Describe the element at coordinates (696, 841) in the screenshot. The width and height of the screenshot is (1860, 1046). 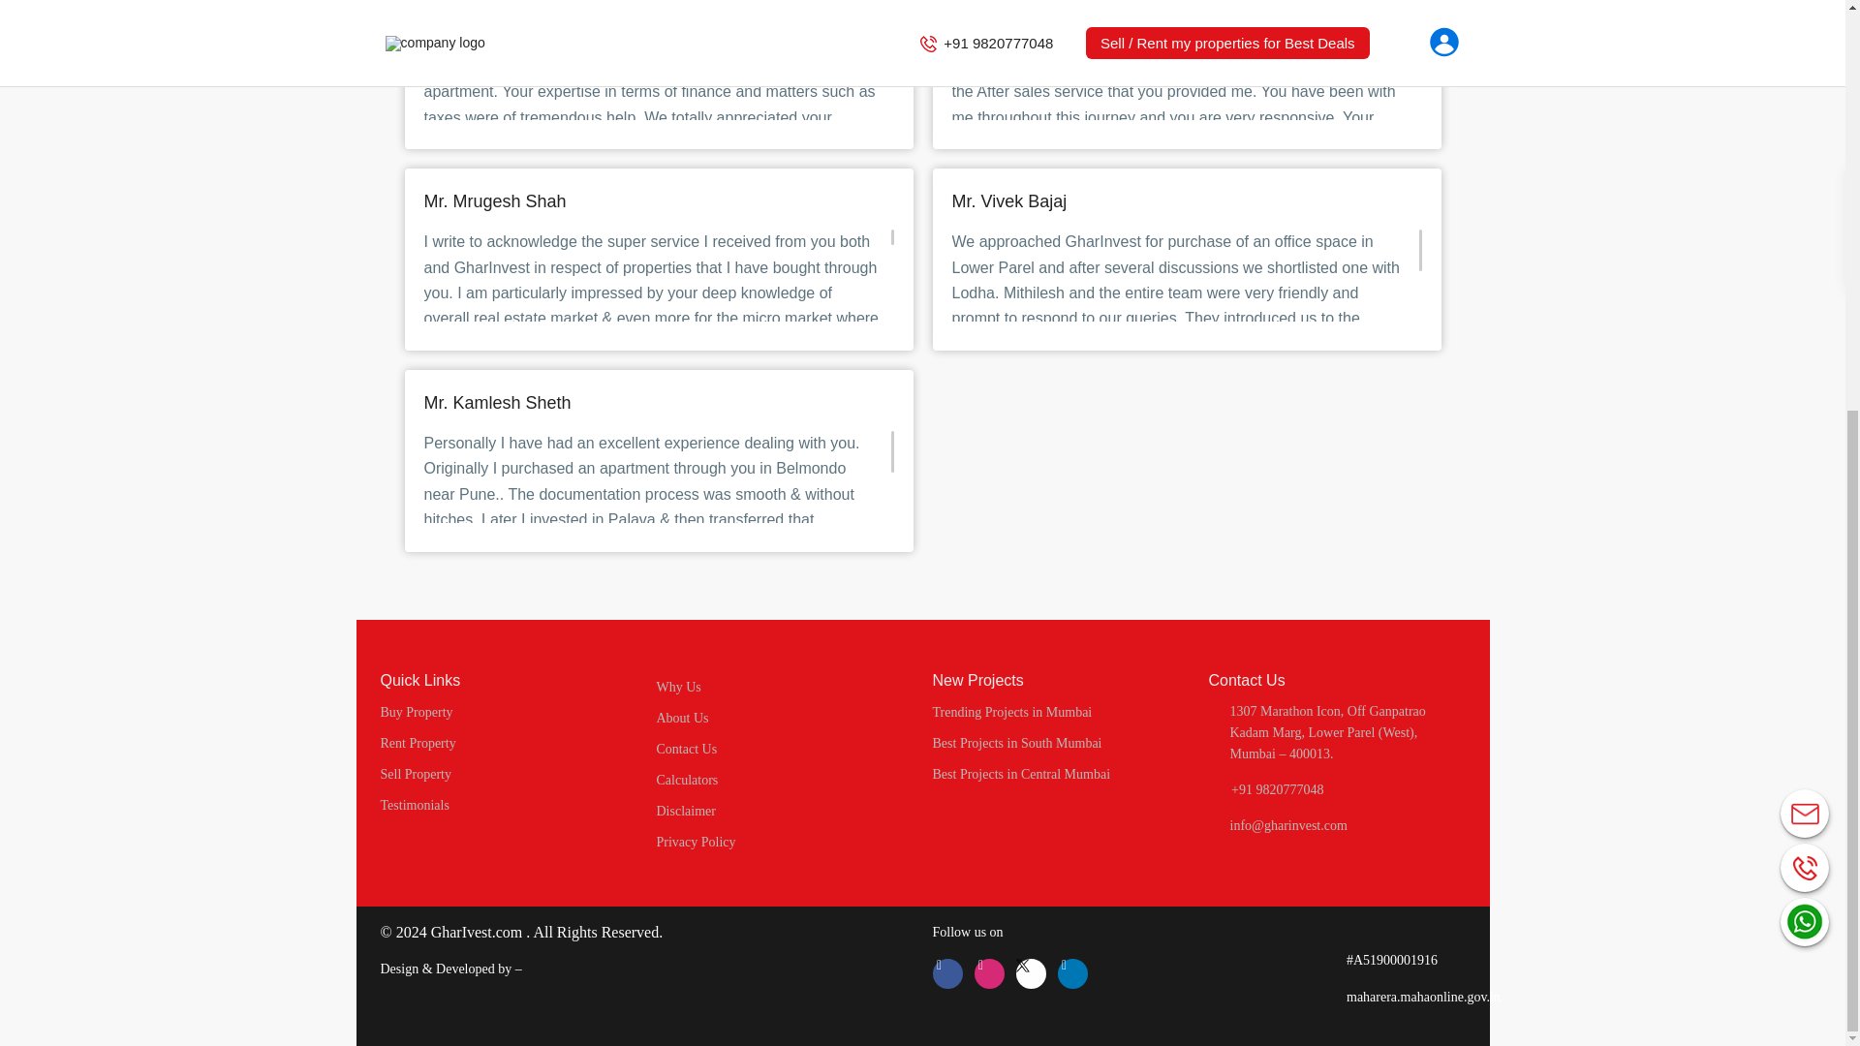
I see `Privacy Policy` at that location.